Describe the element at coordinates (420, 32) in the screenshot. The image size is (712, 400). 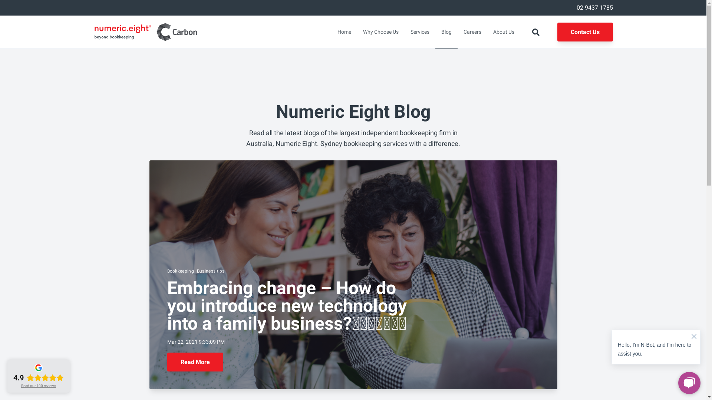
I see `Services` at that location.